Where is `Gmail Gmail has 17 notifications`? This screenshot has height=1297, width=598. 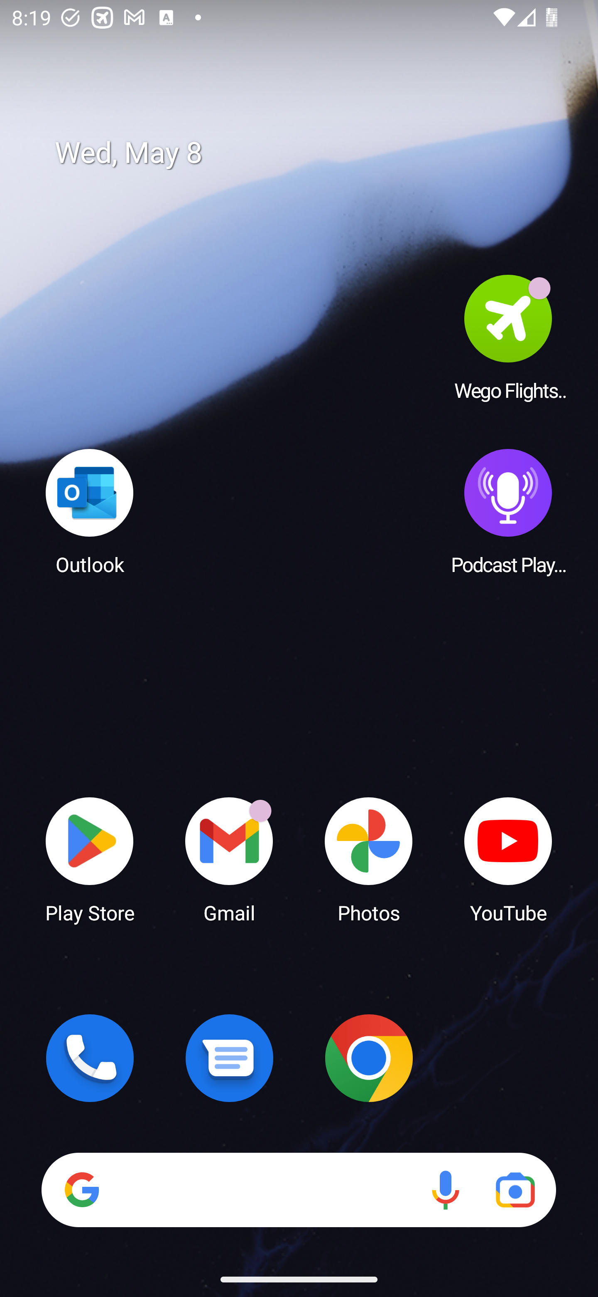
Gmail Gmail has 17 notifications is located at coordinates (229, 859).